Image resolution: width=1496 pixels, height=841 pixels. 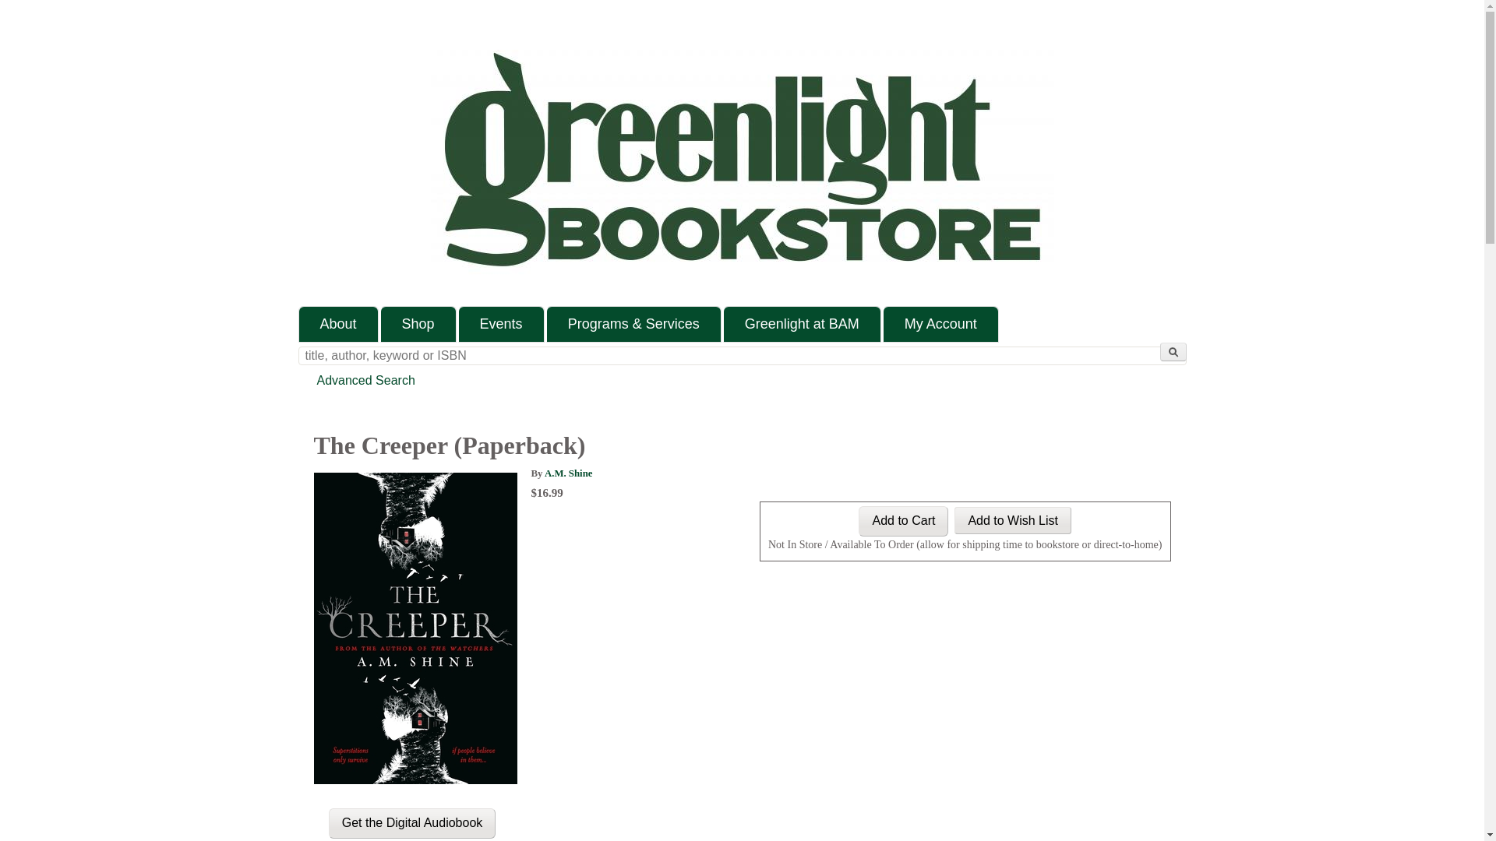 What do you see at coordinates (904, 522) in the screenshot?
I see `Add to Cart` at bounding box center [904, 522].